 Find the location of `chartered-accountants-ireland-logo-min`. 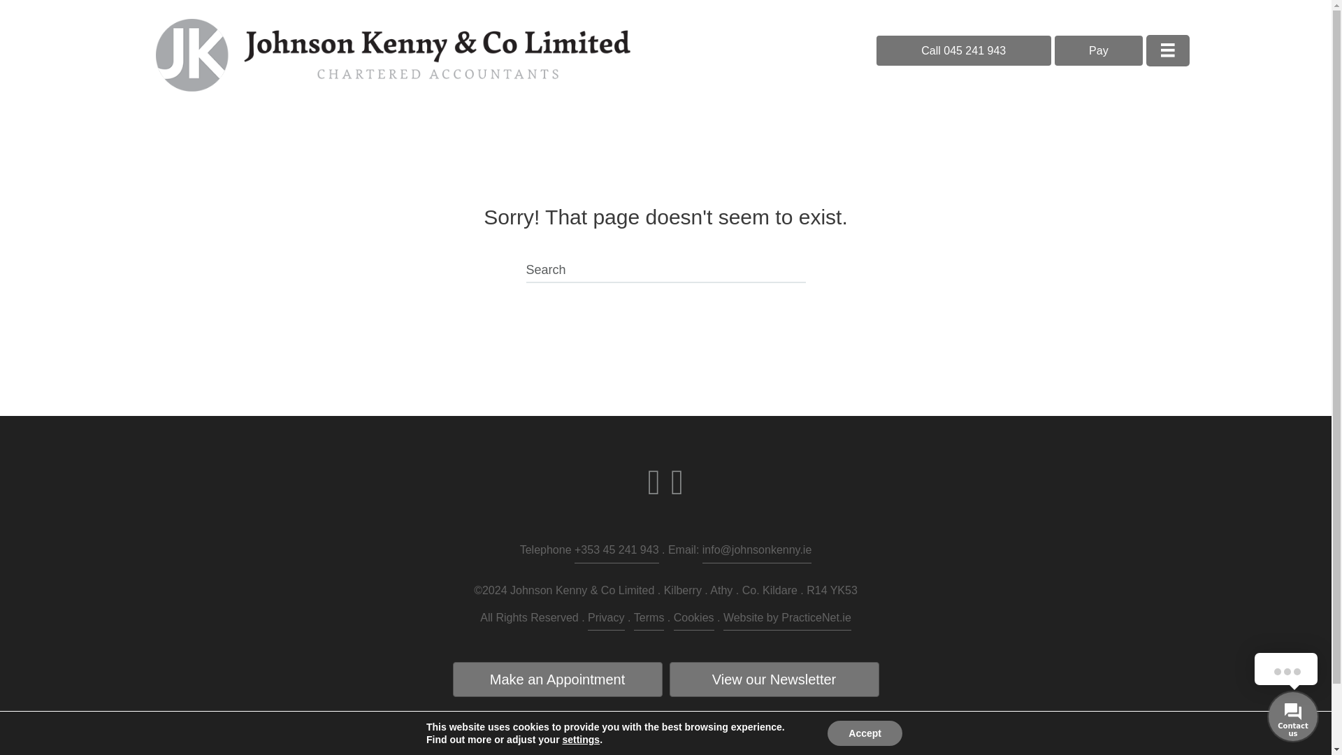

chartered-accountants-ireland-logo-min is located at coordinates (600, 740).